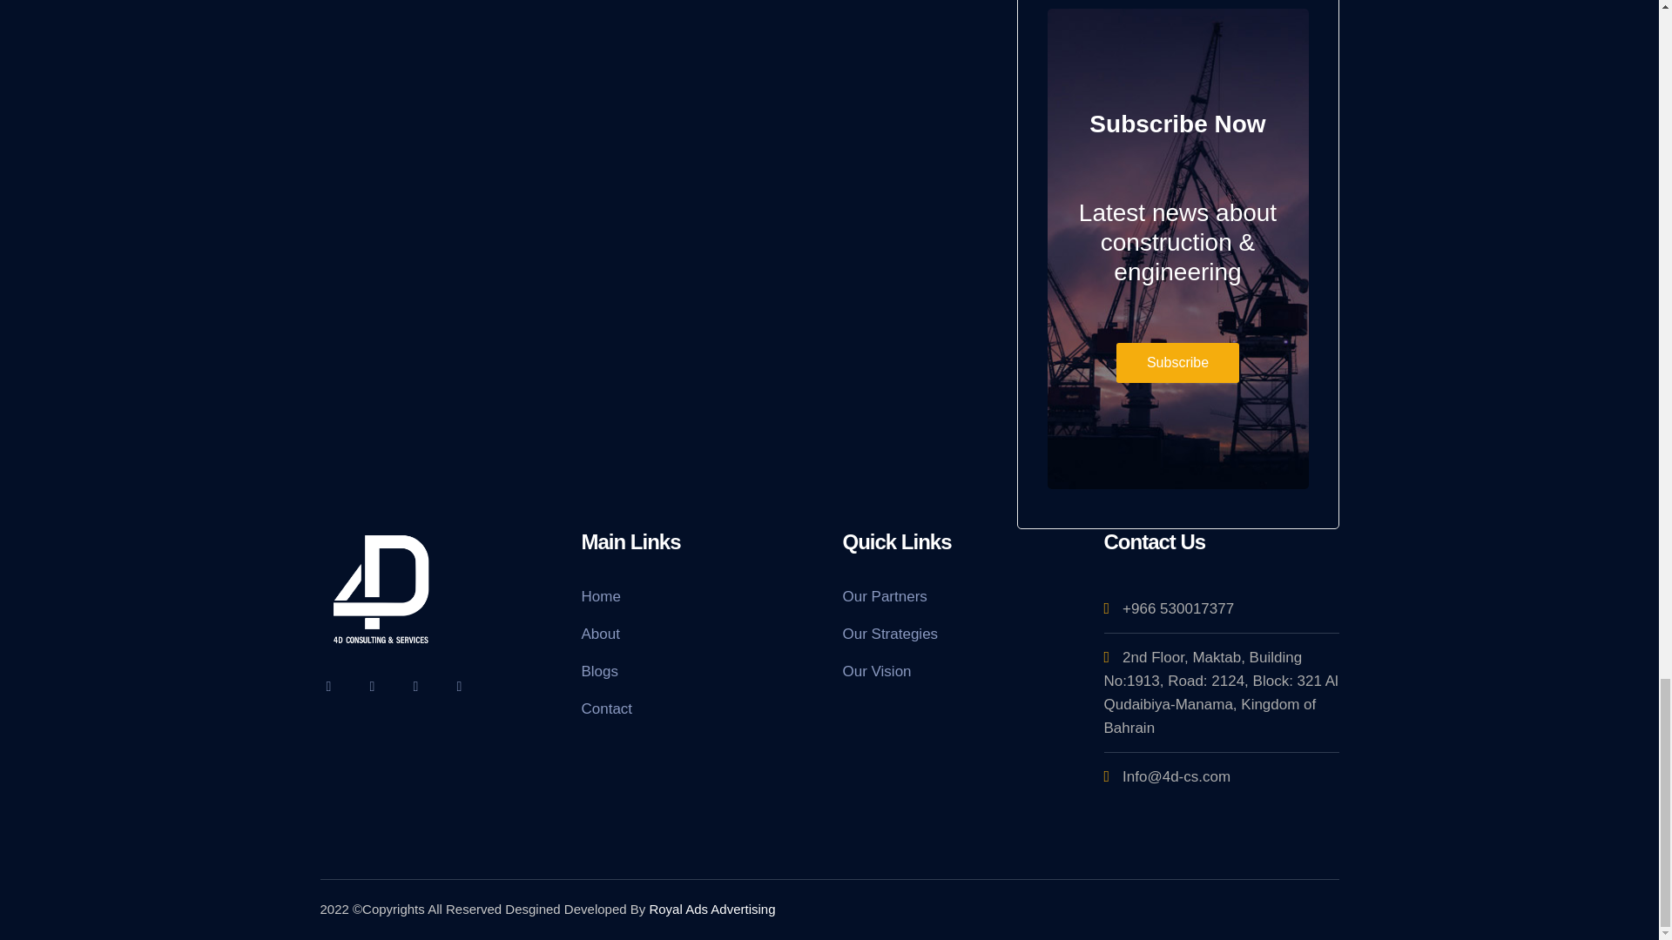  What do you see at coordinates (373, 684) in the screenshot?
I see `facebook-f` at bounding box center [373, 684].